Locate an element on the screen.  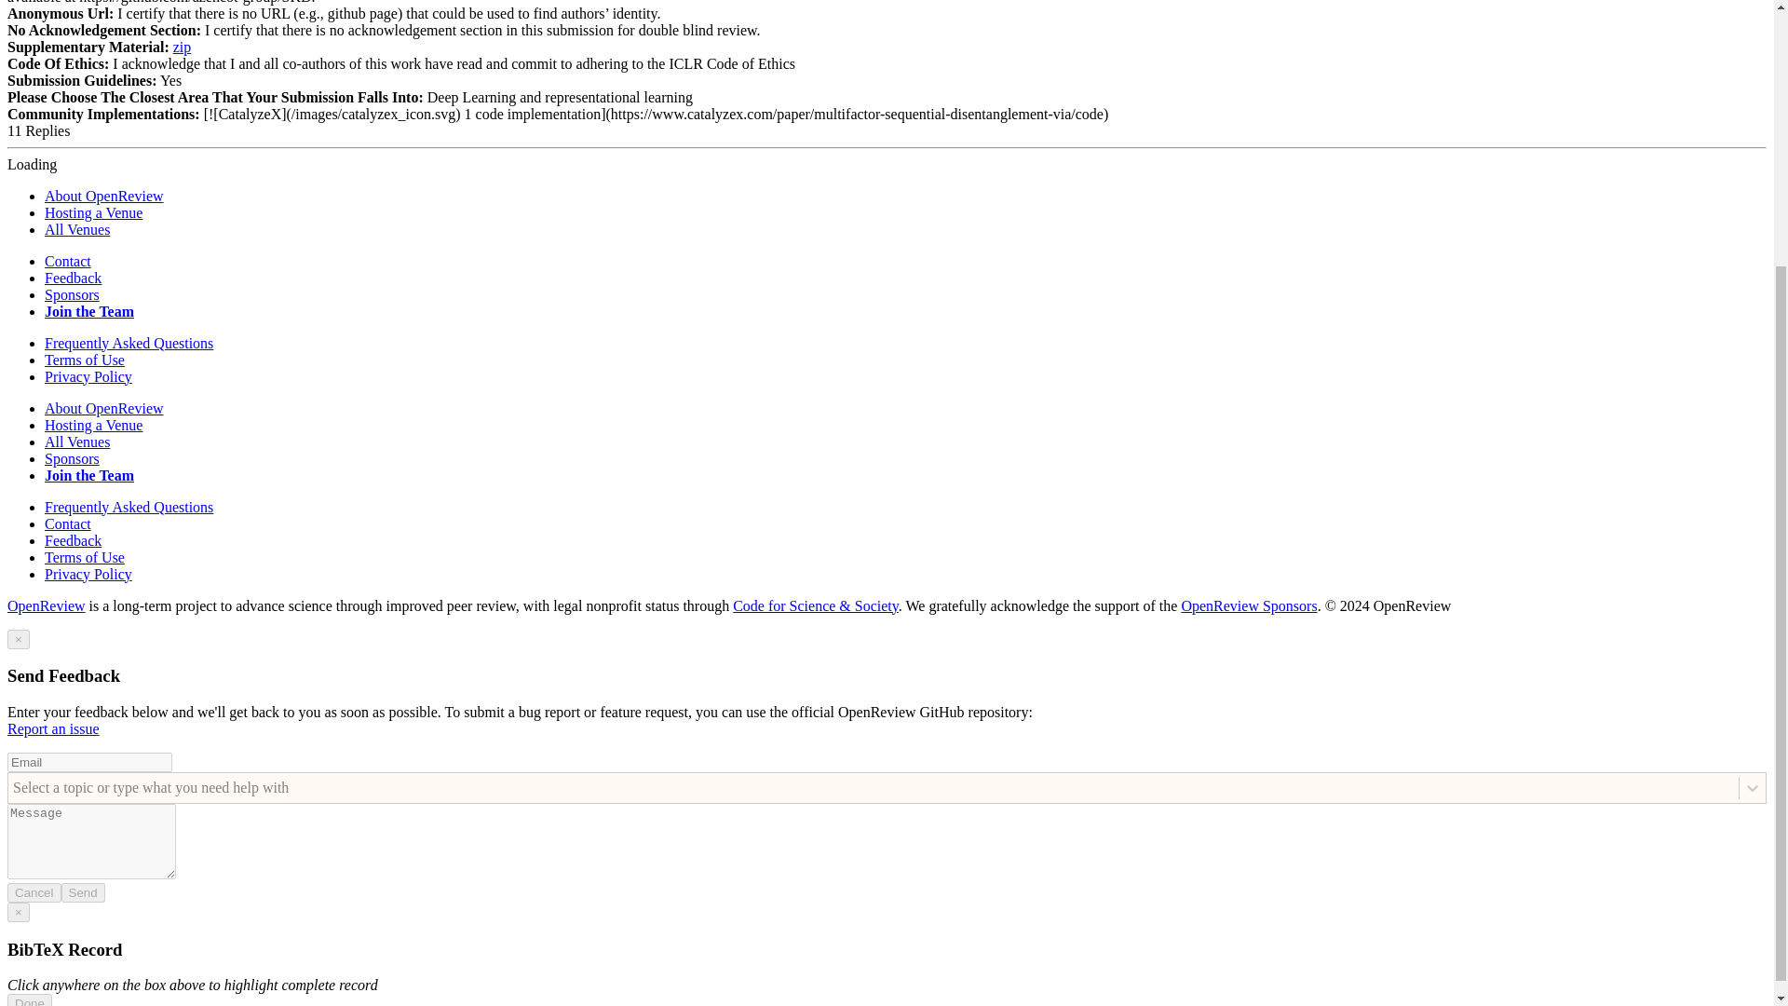
Privacy Policy is located at coordinates (88, 574).